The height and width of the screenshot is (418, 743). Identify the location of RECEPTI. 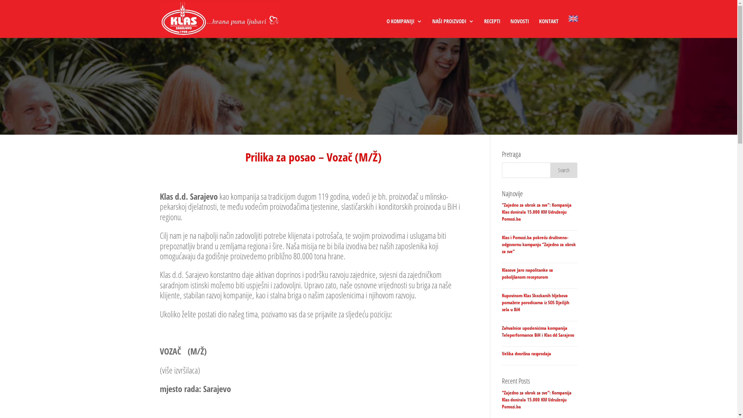
(492, 28).